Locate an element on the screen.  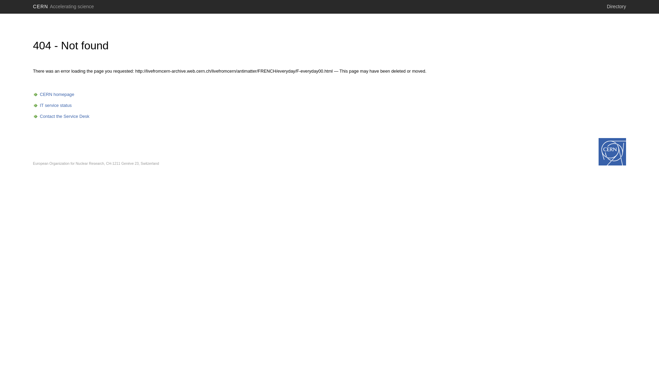
Directory is located at coordinates (616, 7).